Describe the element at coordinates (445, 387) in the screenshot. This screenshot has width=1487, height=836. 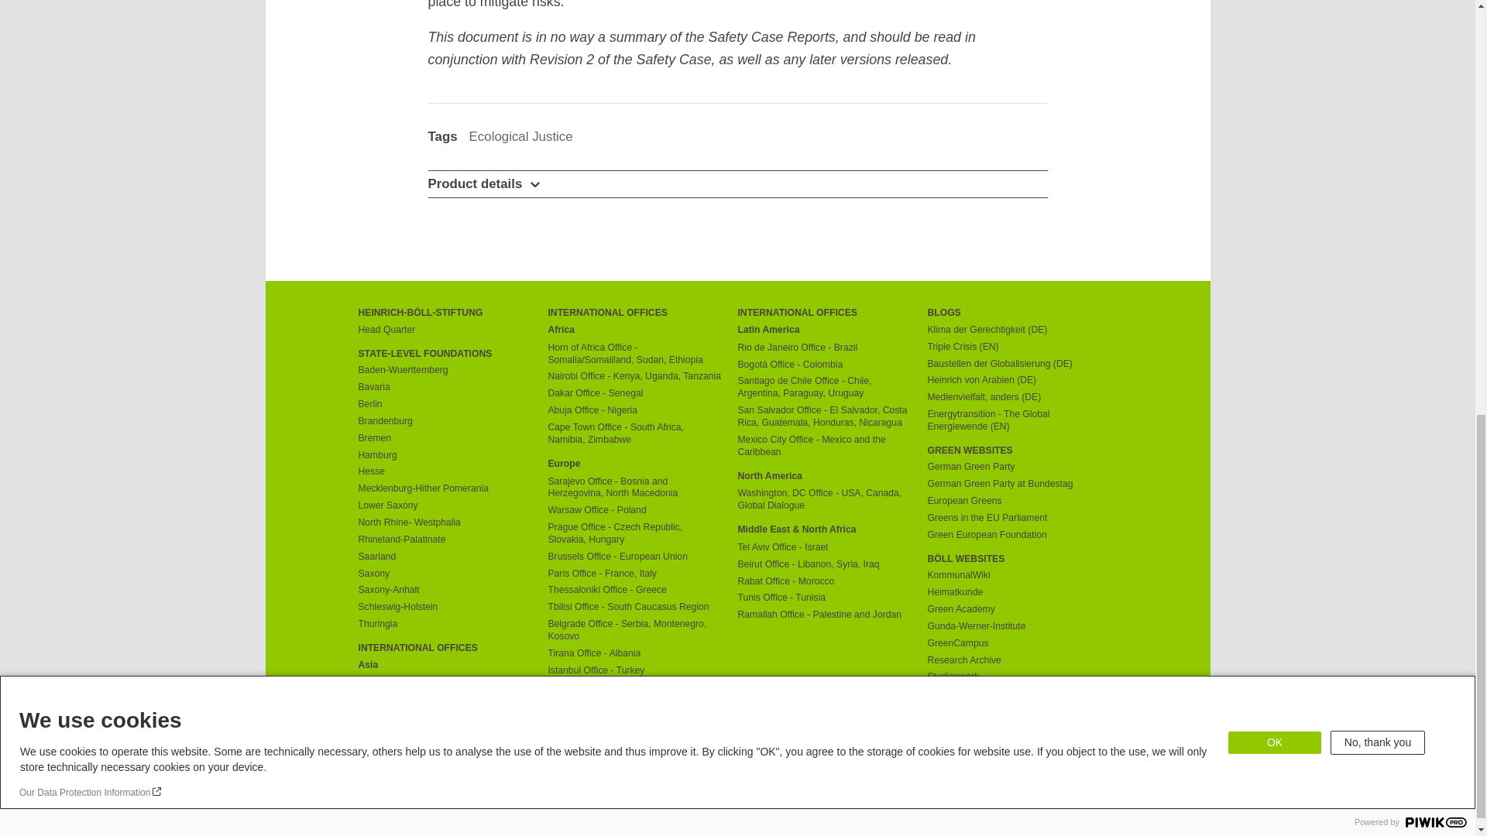
I see `Bavaria` at that location.